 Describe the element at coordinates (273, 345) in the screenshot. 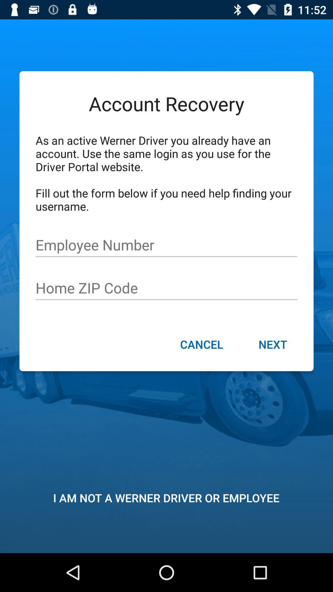

I see `tap next item` at that location.